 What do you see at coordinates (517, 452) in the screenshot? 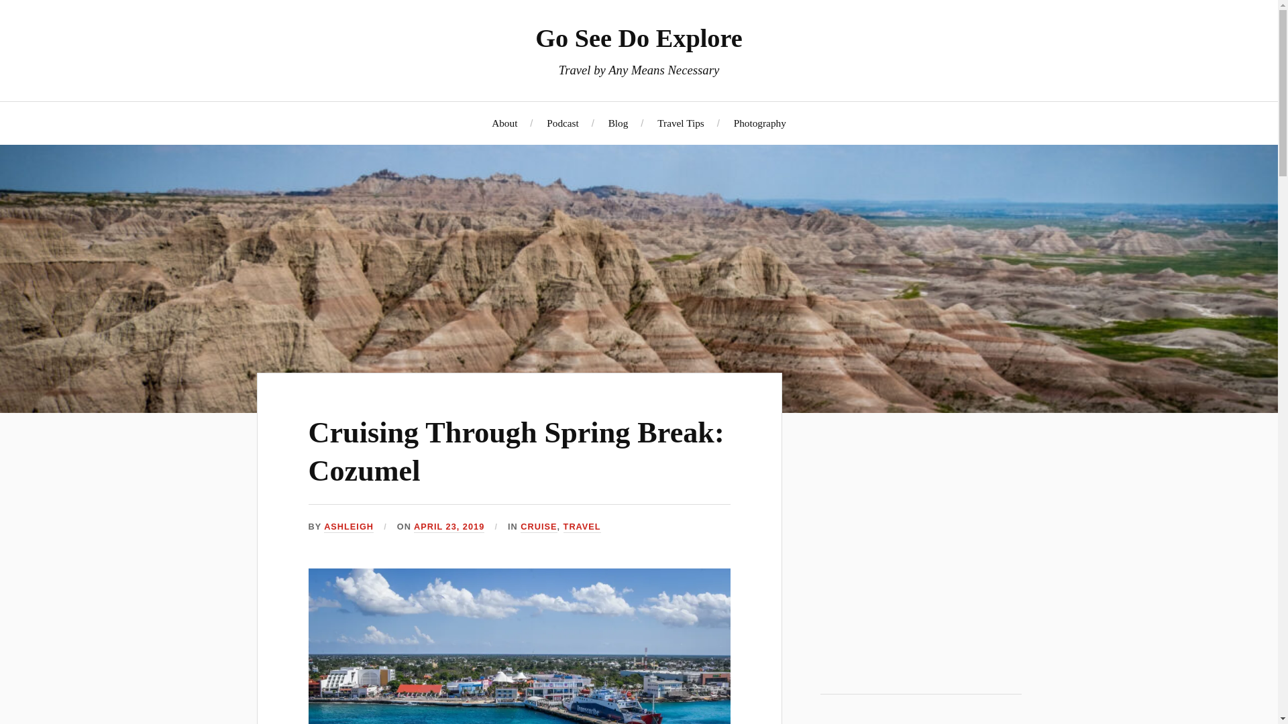
I see `Cruising Through Spring Break: Cozumel` at bounding box center [517, 452].